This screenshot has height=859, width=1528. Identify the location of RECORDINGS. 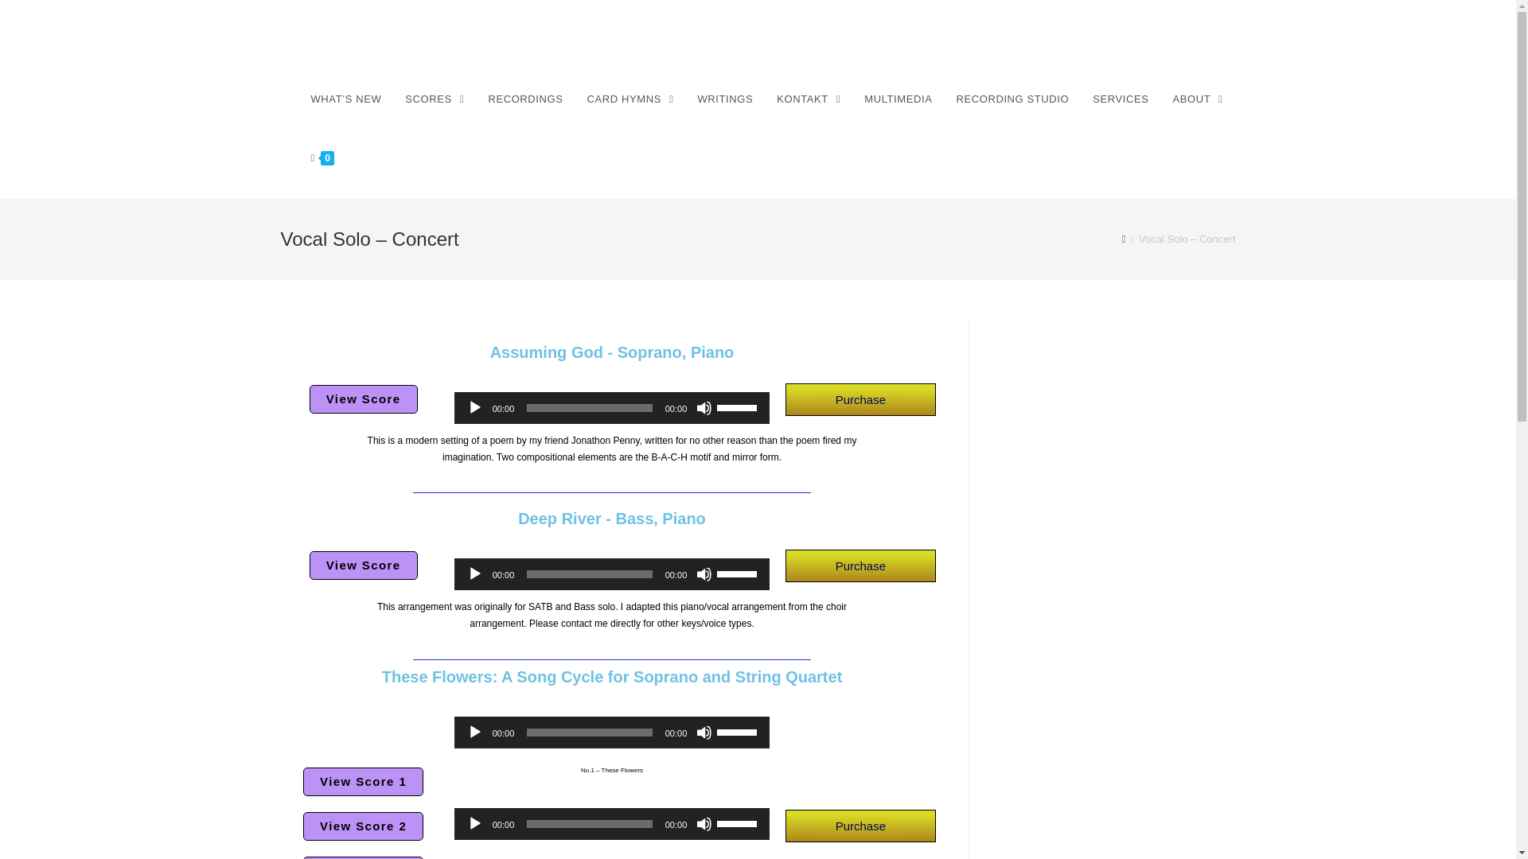
(524, 99).